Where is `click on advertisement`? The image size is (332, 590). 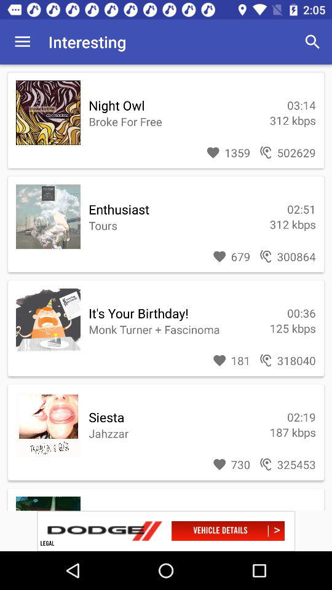 click on advertisement is located at coordinates (166, 531).